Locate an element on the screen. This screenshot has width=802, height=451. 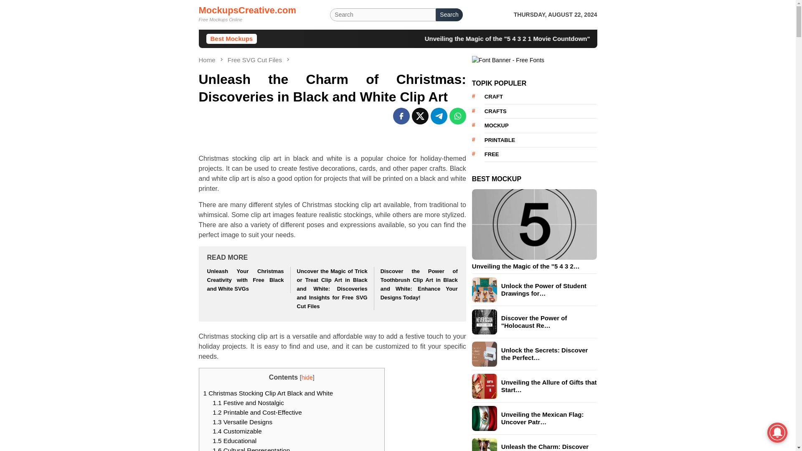
1.6 Cultural Representation is located at coordinates (251, 449).